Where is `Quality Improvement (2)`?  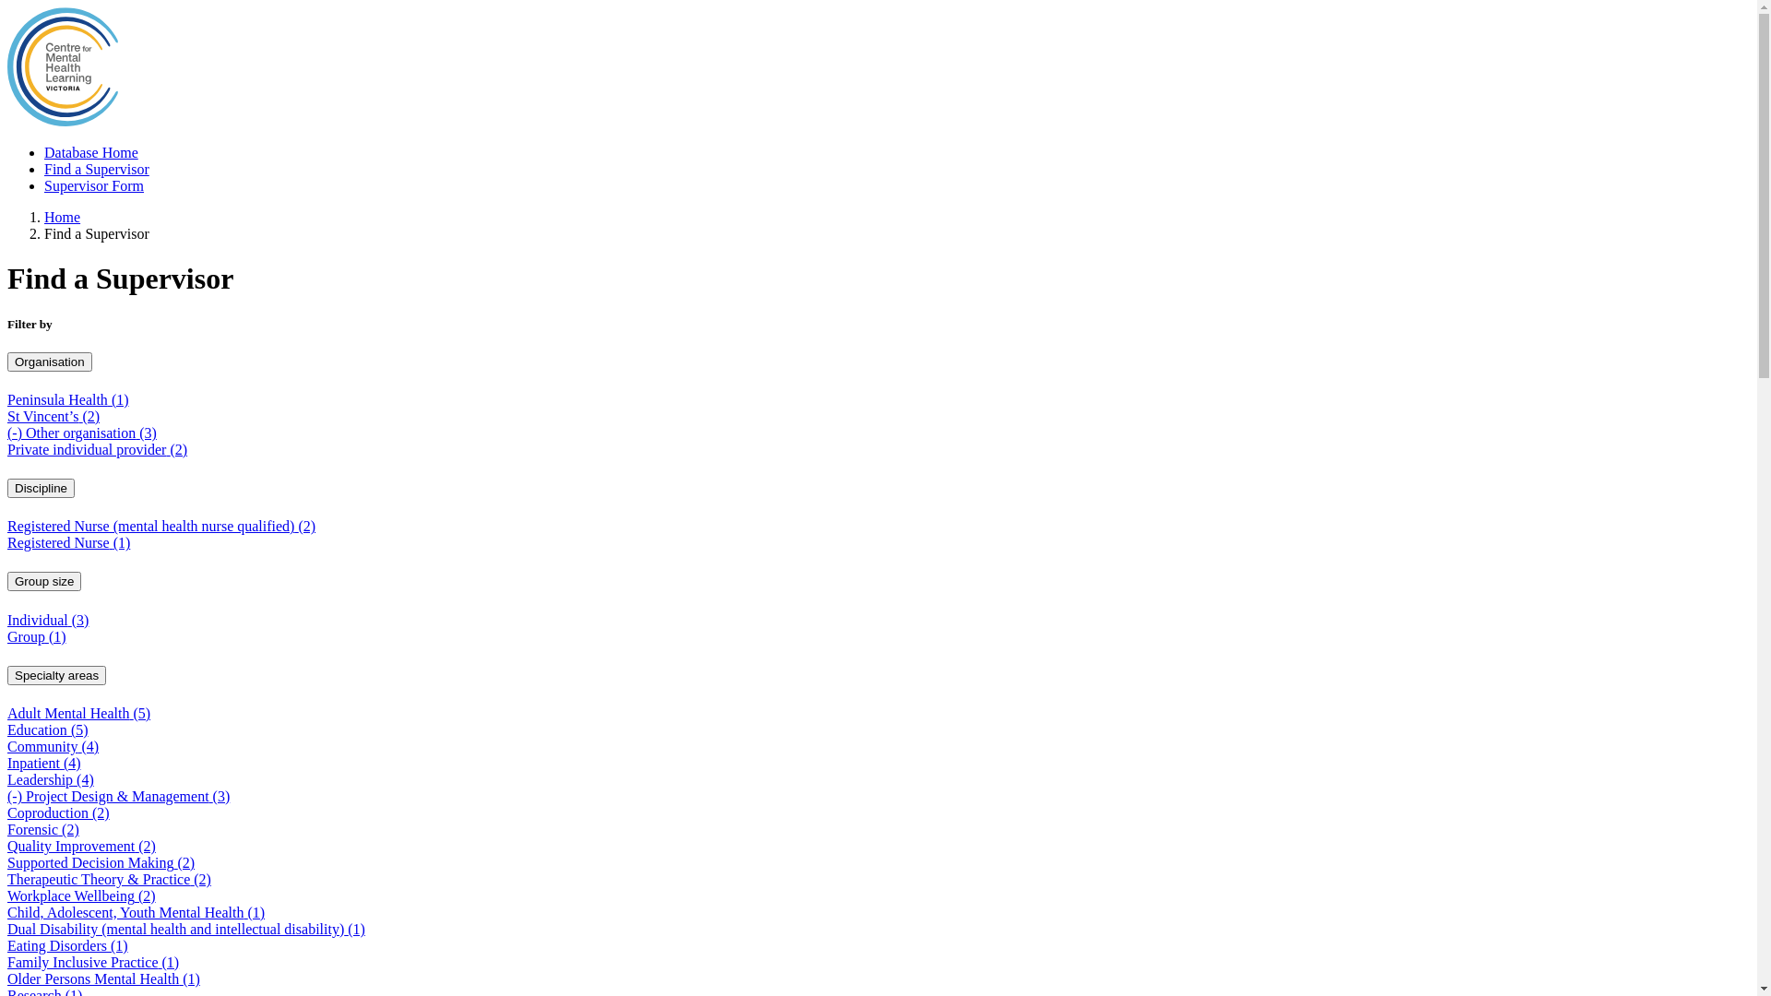 Quality Improvement (2) is located at coordinates (81, 847).